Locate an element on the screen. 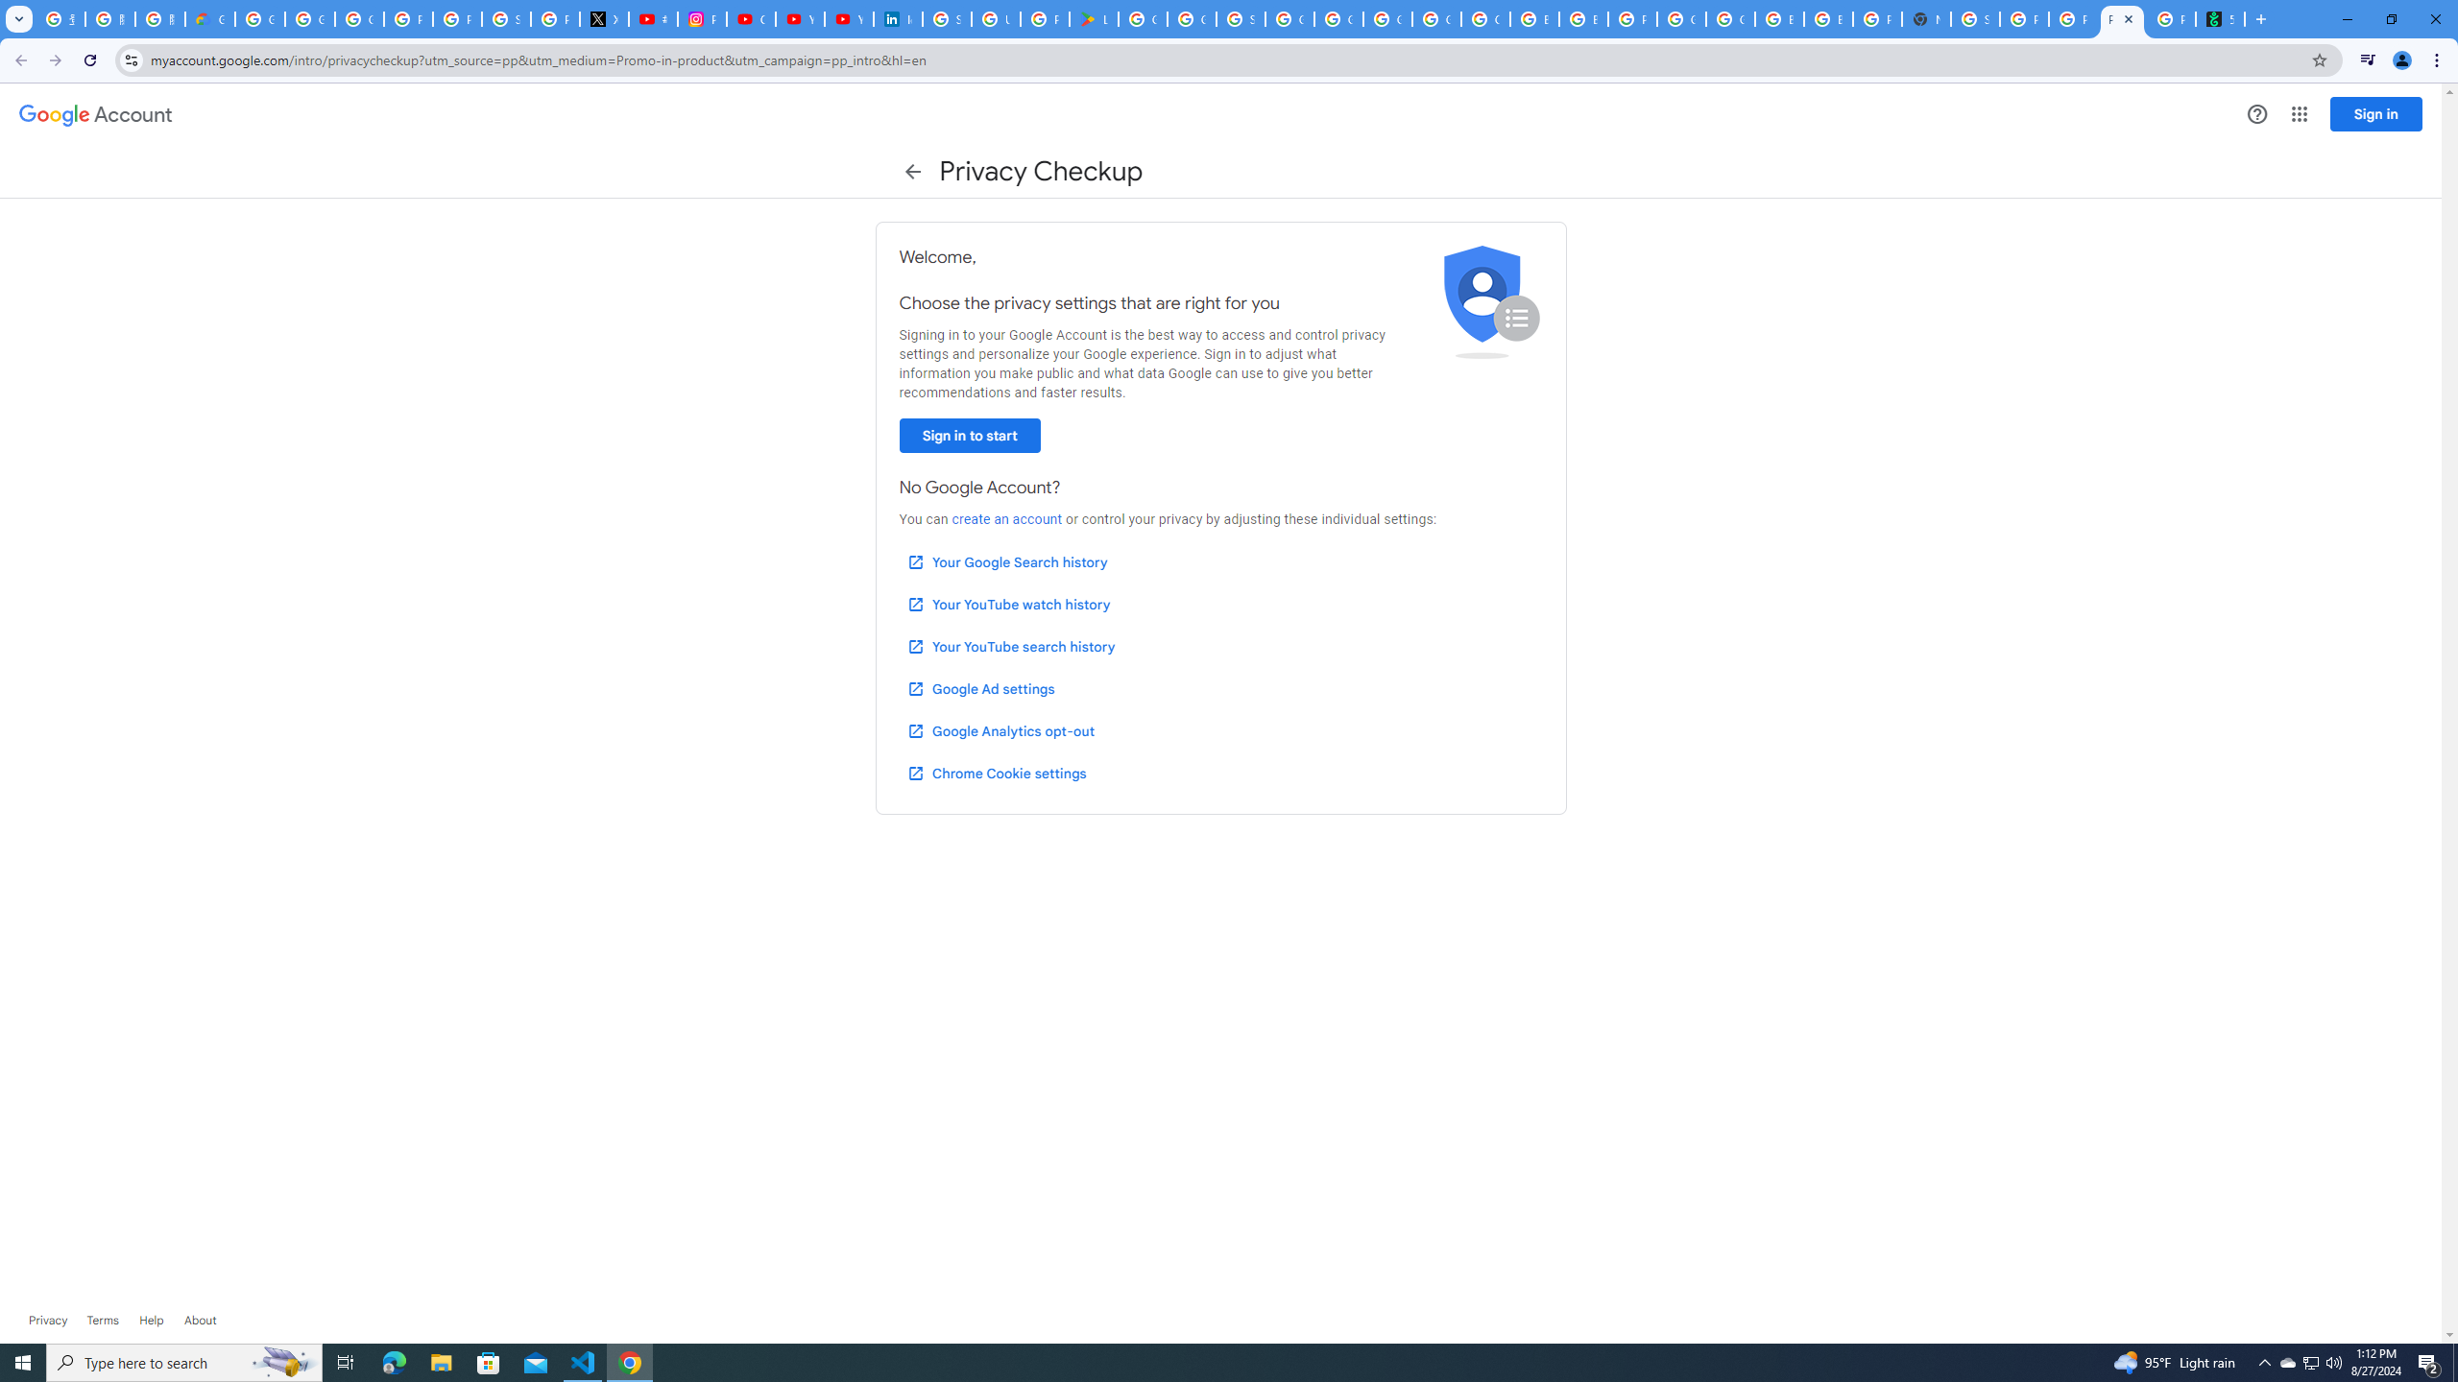  Google Cloud Platform is located at coordinates (1682, 19).